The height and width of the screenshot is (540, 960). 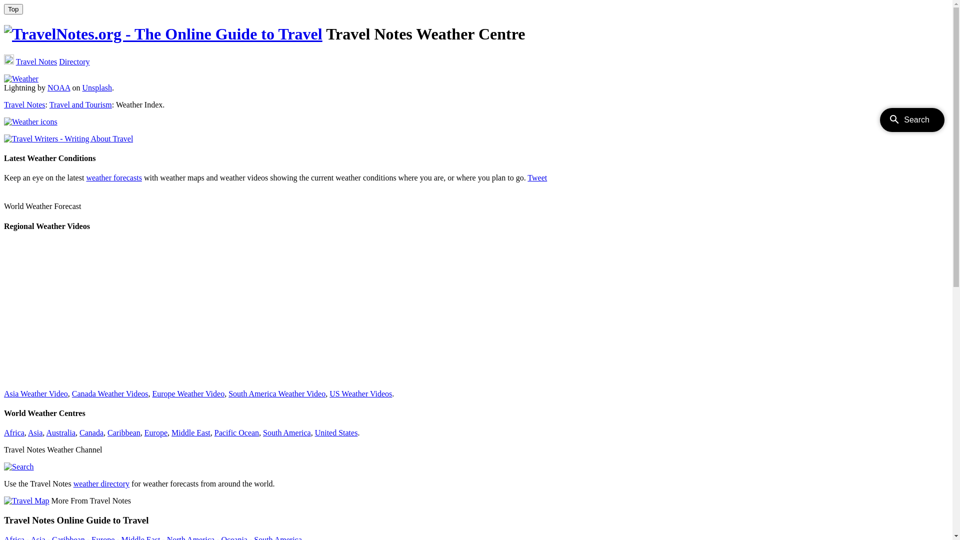 I want to click on Directory, so click(x=74, y=62).